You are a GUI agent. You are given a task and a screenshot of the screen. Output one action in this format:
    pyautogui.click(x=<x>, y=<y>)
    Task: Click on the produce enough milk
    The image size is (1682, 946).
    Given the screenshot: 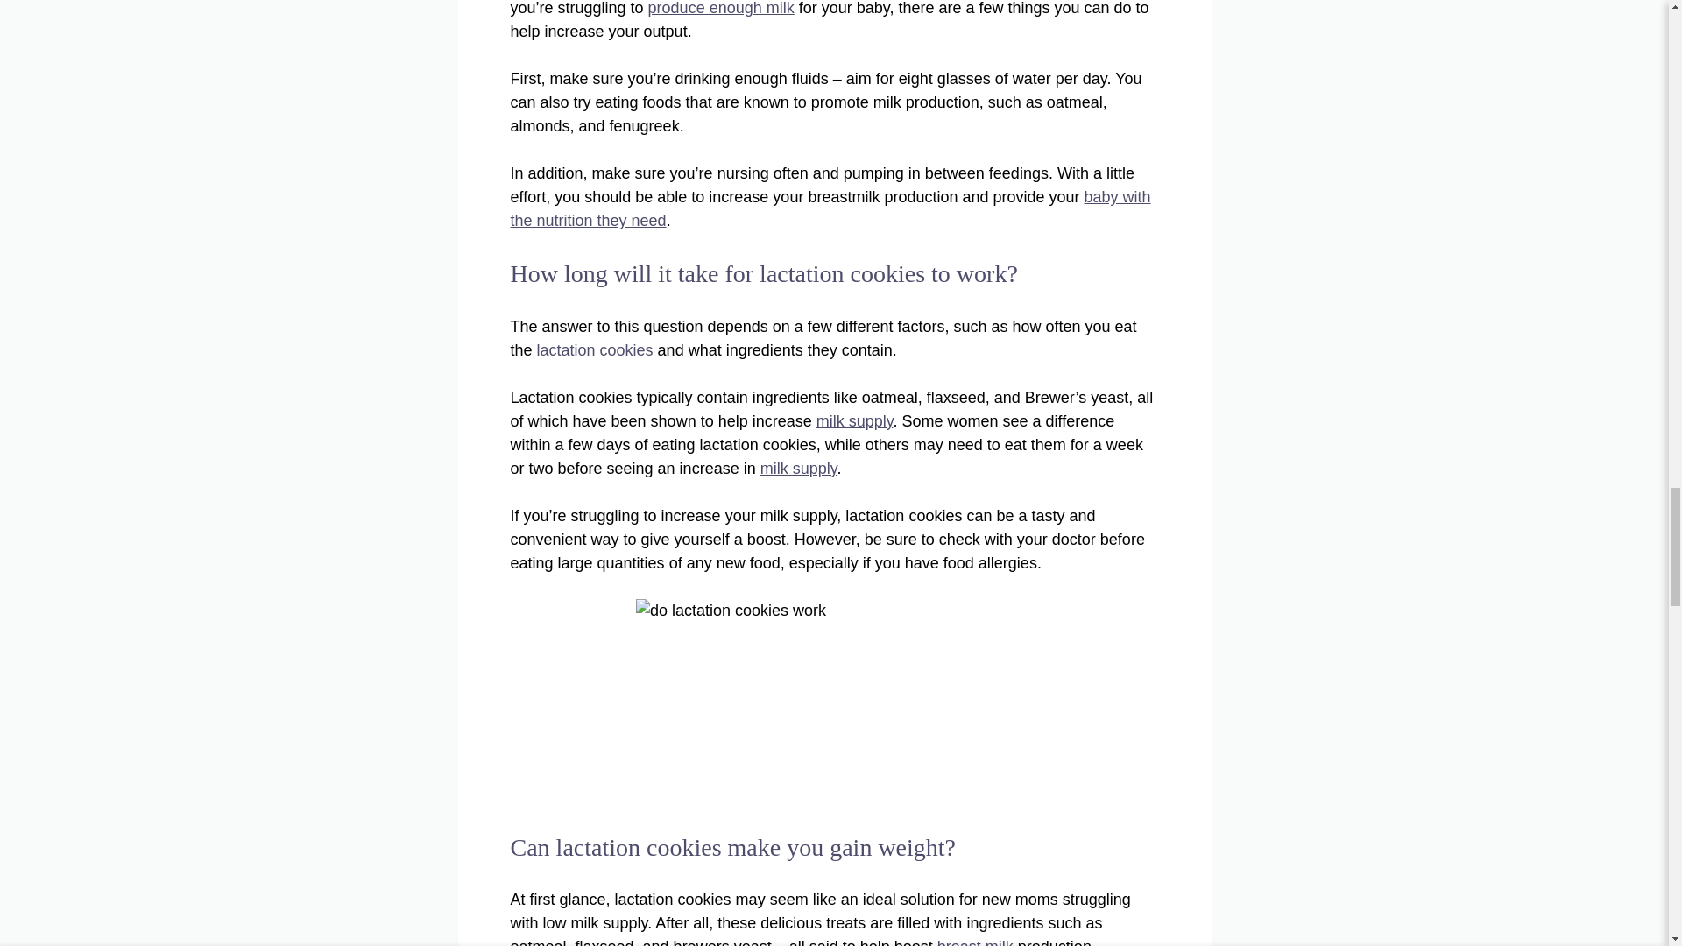 What is the action you would take?
    pyautogui.click(x=720, y=9)
    